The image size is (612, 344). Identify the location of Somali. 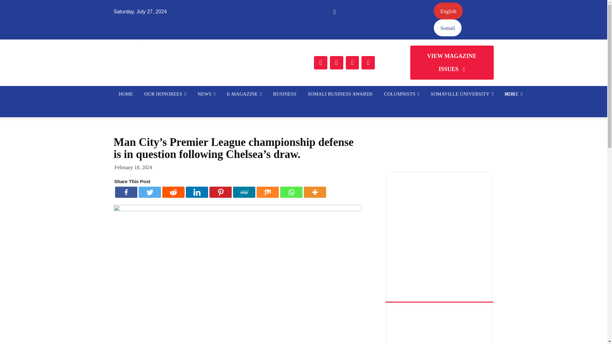
(448, 28).